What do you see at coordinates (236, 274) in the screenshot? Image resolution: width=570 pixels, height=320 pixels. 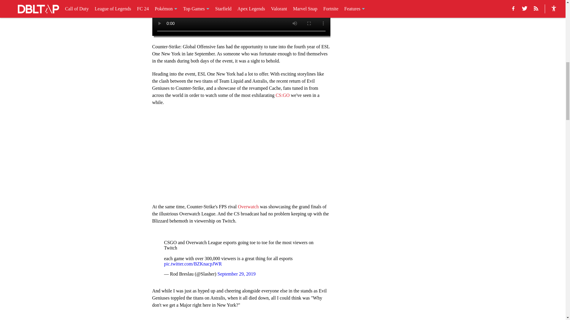 I see `September 29, 2019` at bounding box center [236, 274].